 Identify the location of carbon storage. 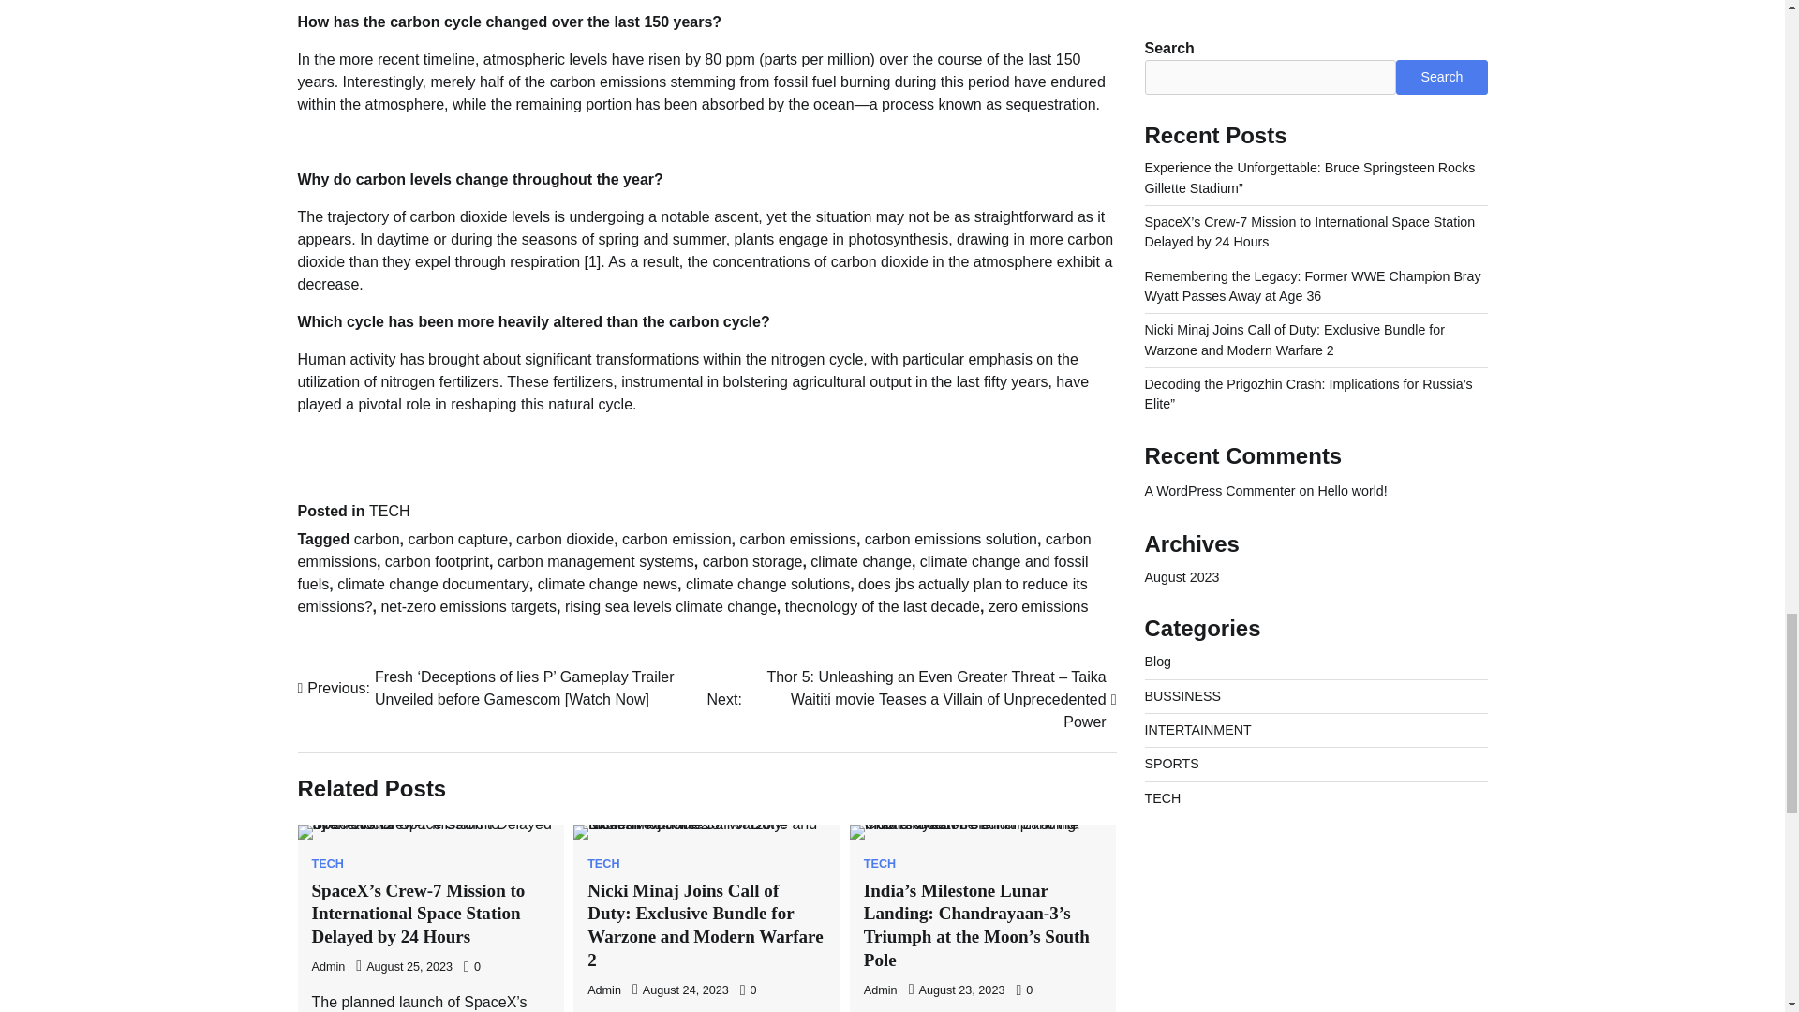
(752, 561).